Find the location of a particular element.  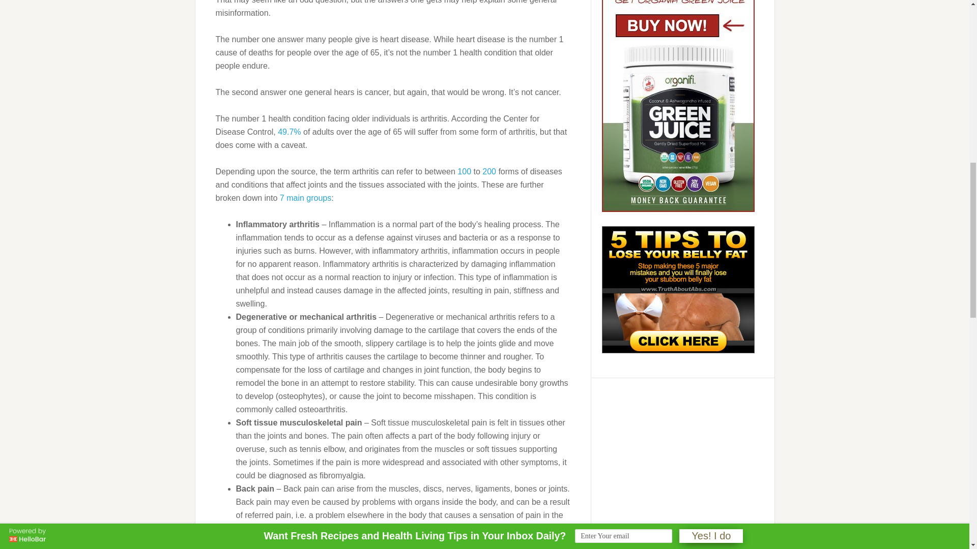

200 is located at coordinates (490, 171).